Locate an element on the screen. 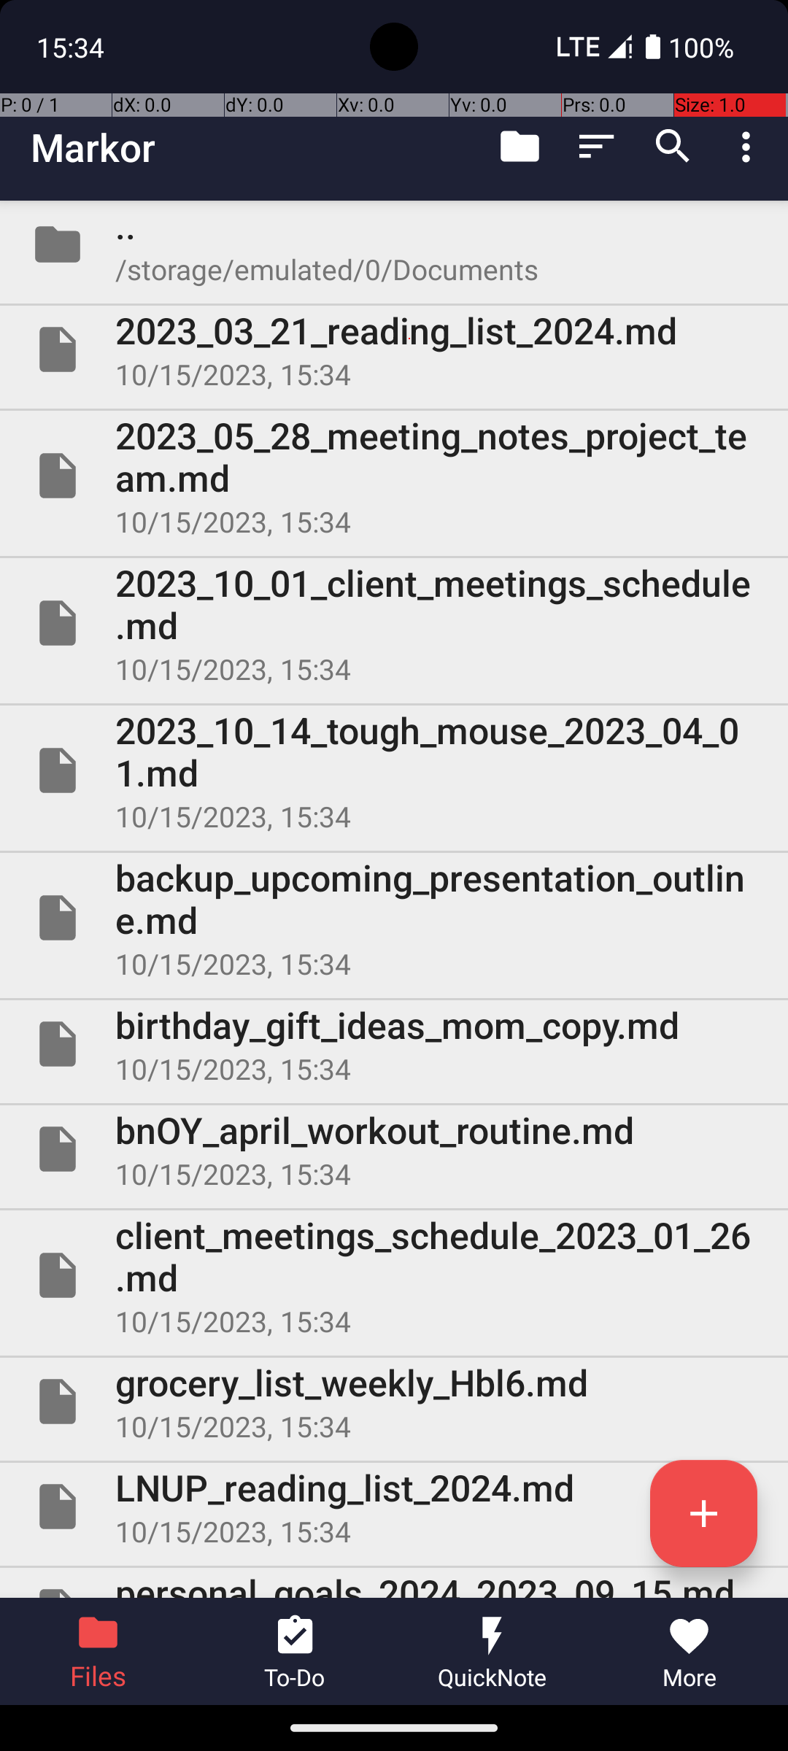 This screenshot has width=788, height=1751. File backup_upcoming_presentation_outline.md  is located at coordinates (394, 918).